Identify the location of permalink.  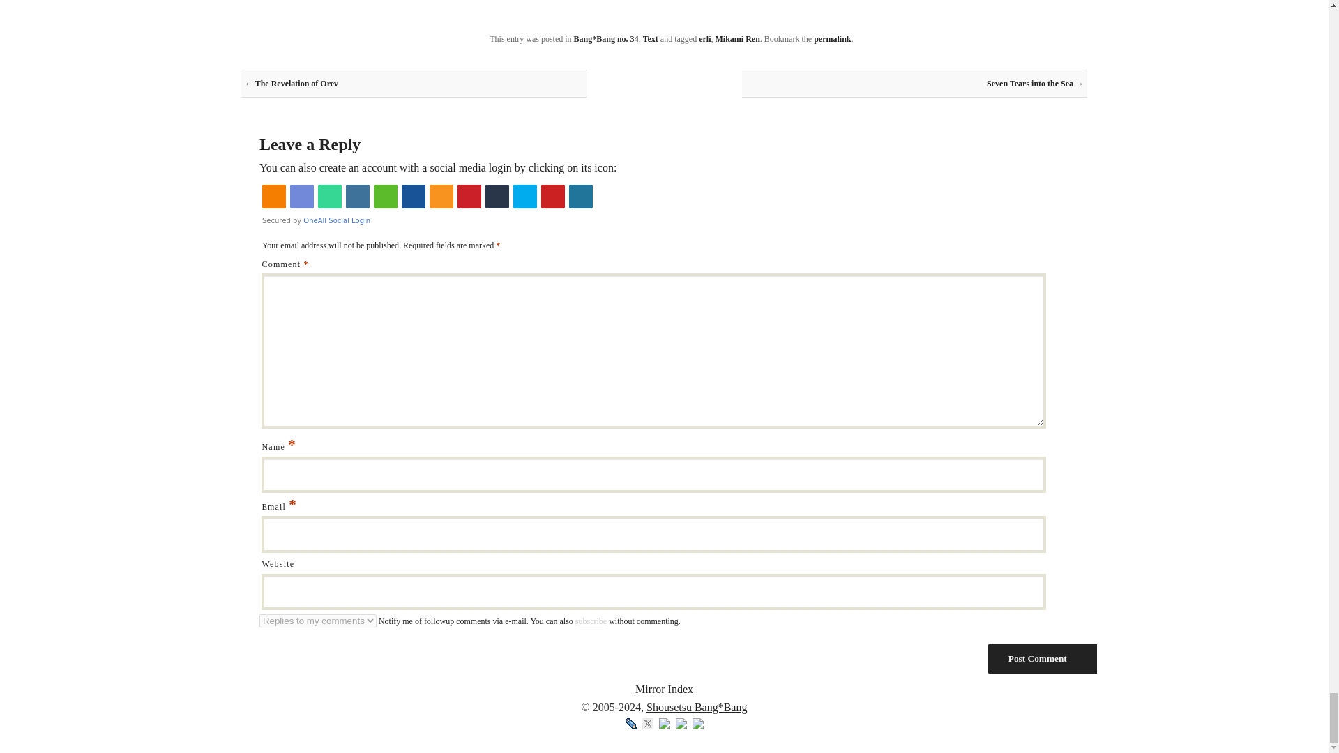
(832, 38).